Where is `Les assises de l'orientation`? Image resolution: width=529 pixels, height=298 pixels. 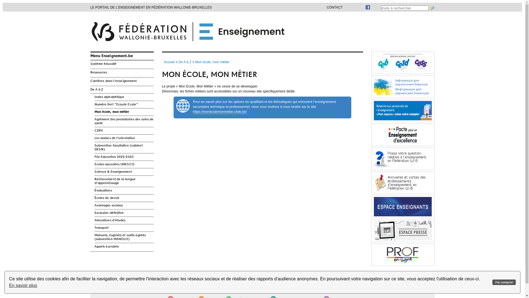
Les assises de l'orientation is located at coordinates (124, 138).